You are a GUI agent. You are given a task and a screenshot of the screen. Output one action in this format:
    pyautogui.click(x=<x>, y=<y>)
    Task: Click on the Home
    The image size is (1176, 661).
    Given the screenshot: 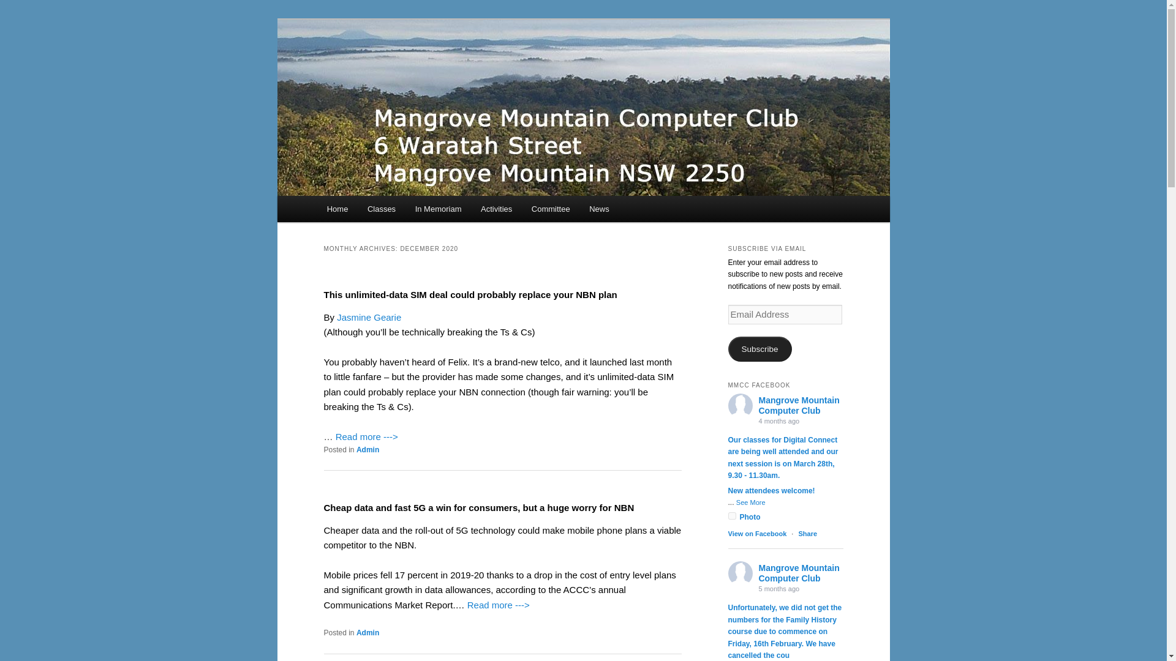 What is the action you would take?
    pyautogui.click(x=337, y=208)
    